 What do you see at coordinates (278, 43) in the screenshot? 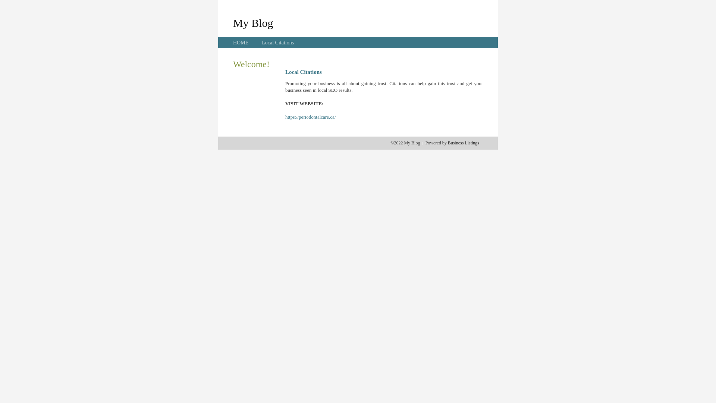
I see `Local Citations` at bounding box center [278, 43].